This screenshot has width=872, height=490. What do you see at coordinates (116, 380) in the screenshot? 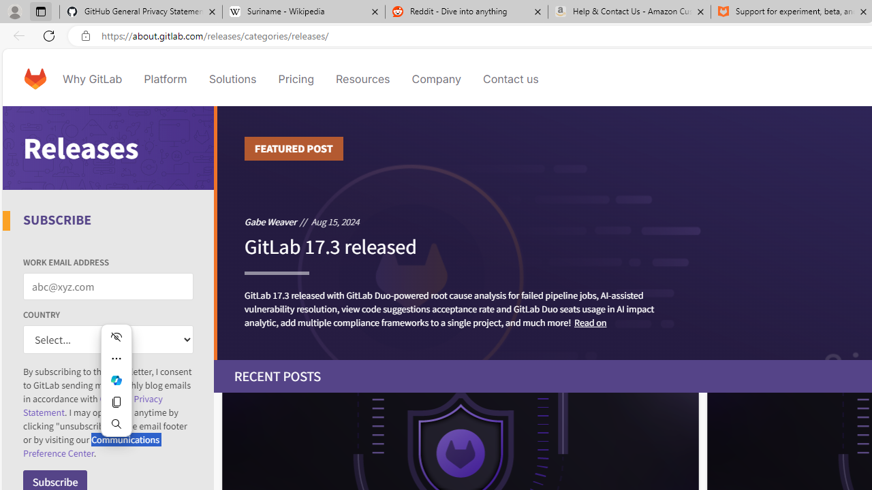
I see `Mini menu on text selection` at bounding box center [116, 380].